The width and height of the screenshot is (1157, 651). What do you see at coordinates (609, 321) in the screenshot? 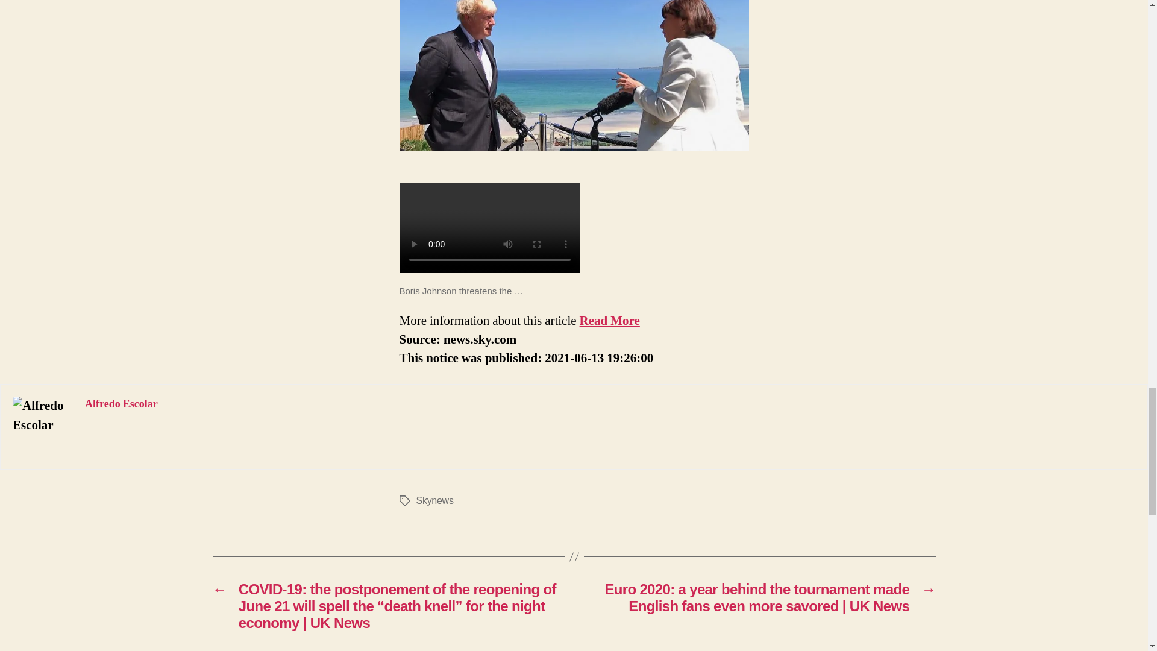
I see `Read More` at bounding box center [609, 321].